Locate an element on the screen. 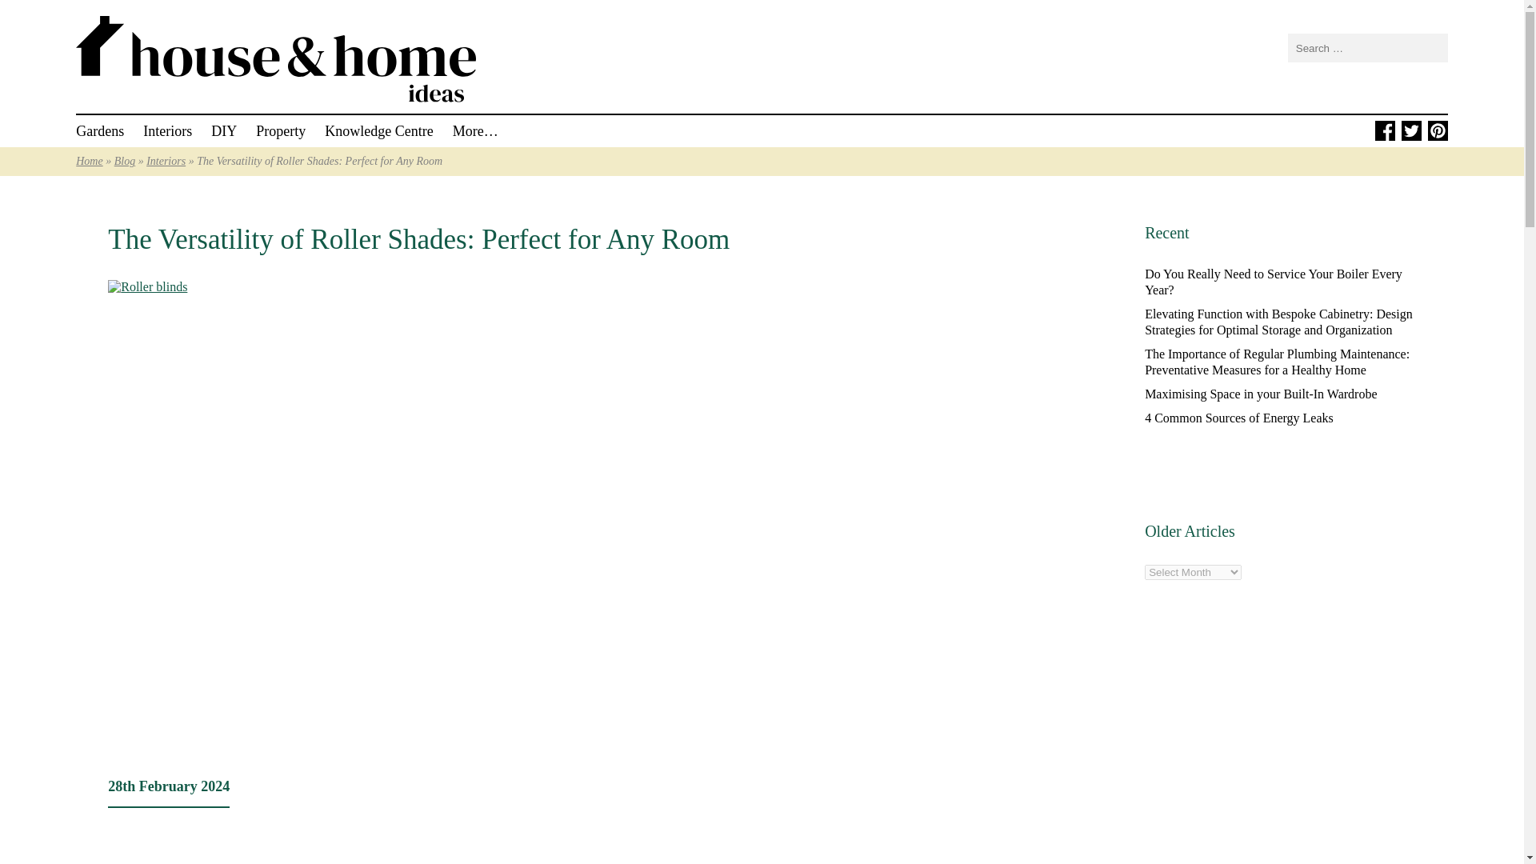 This screenshot has width=1536, height=864. Interiors is located at coordinates (166, 162).